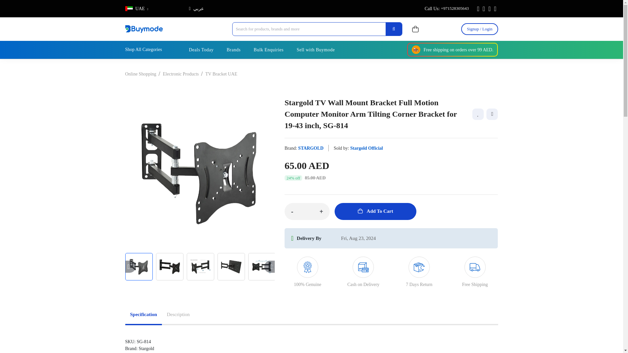 The image size is (628, 353). I want to click on Cart, so click(415, 29).